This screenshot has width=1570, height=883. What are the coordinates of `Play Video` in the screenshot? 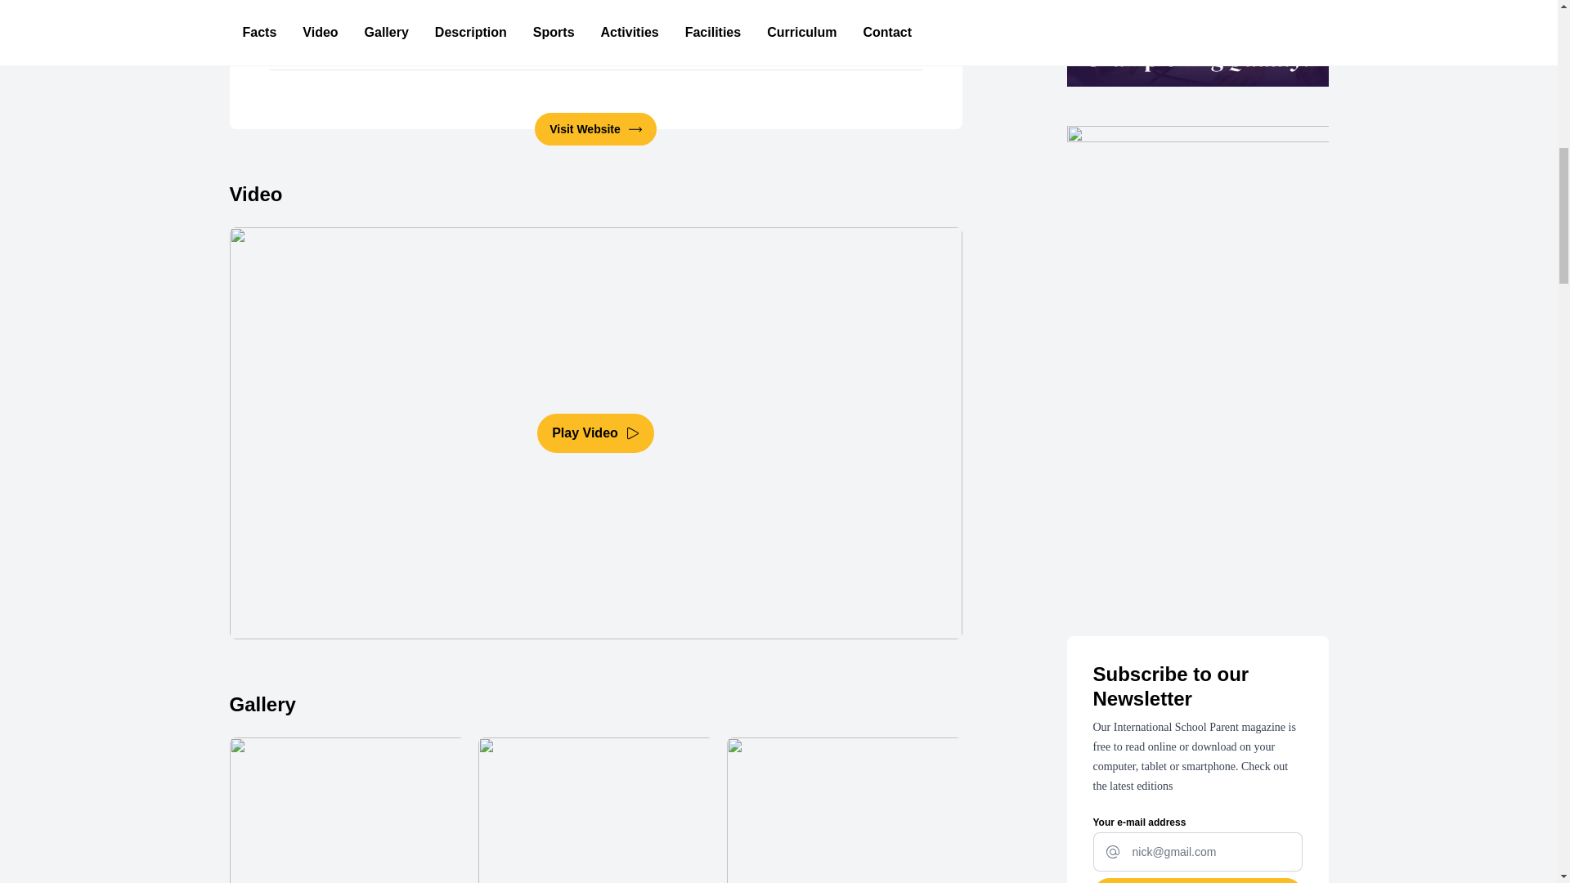 It's located at (595, 433).